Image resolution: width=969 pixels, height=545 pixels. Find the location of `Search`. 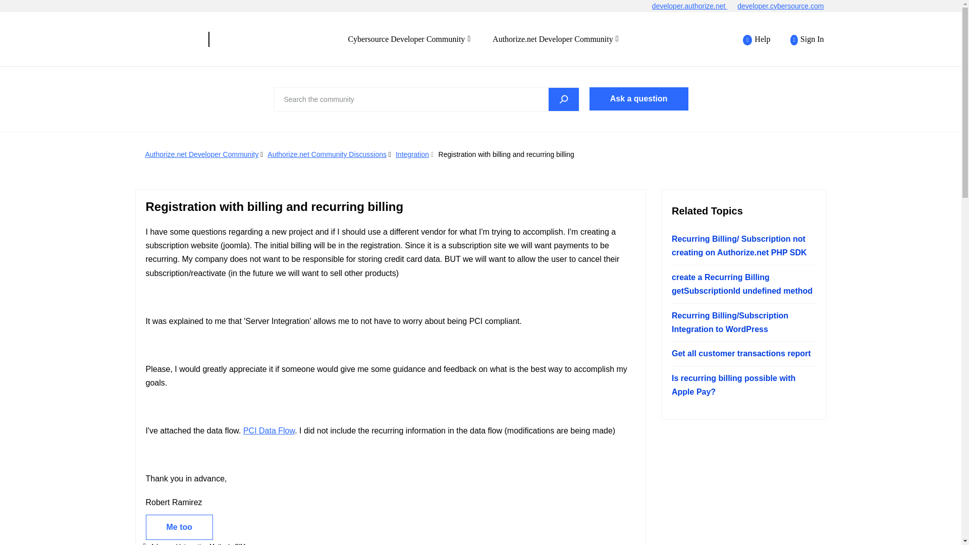

Search is located at coordinates (563, 99).